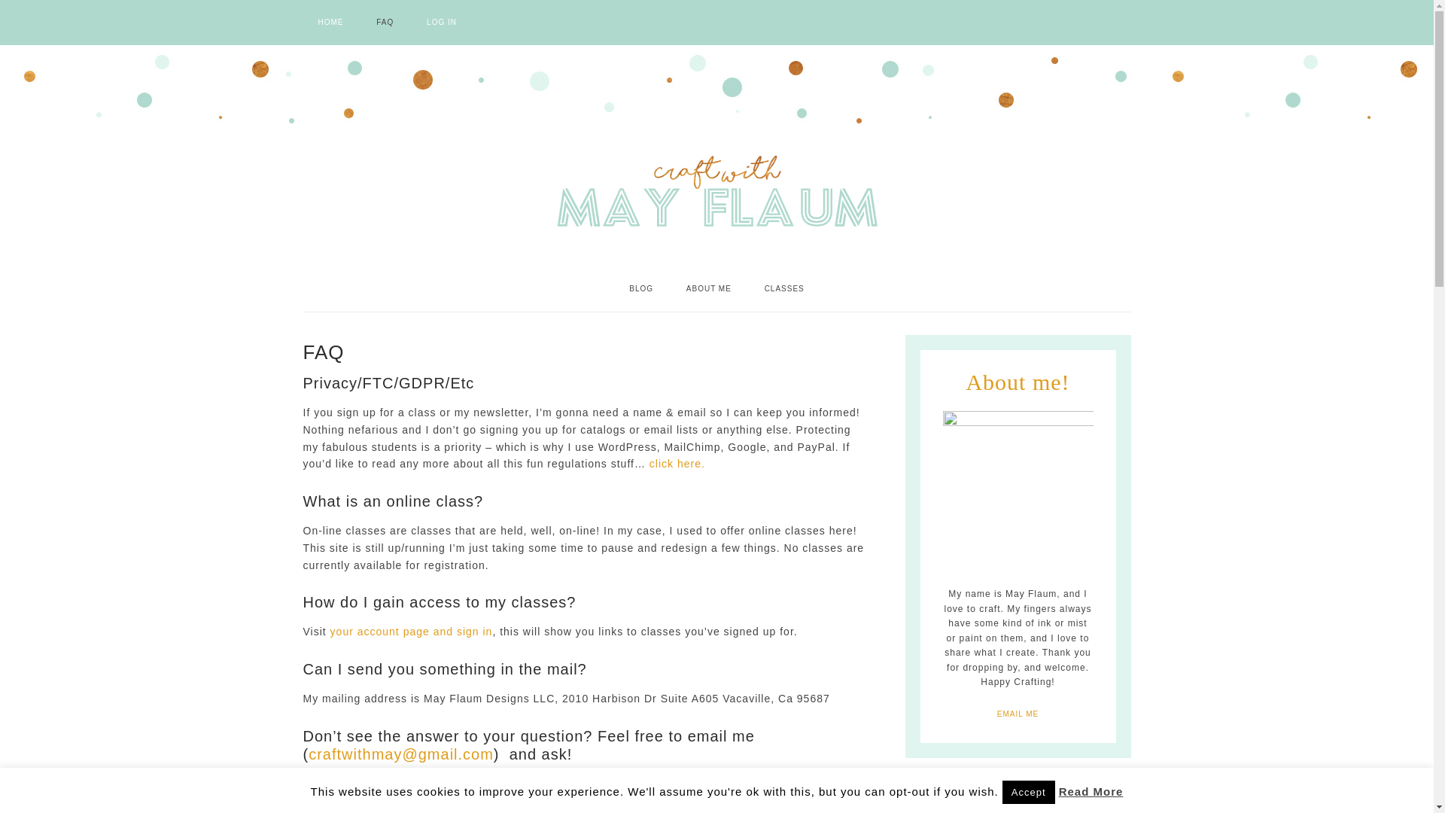 The width and height of the screenshot is (1445, 813). Describe the element at coordinates (411, 631) in the screenshot. I see `your account page and sign in` at that location.